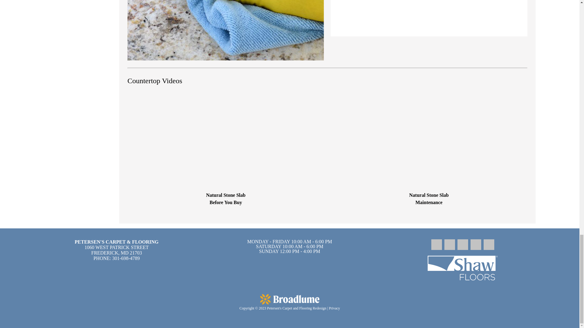  What do you see at coordinates (334, 308) in the screenshot?
I see `Privacy Policy` at bounding box center [334, 308].